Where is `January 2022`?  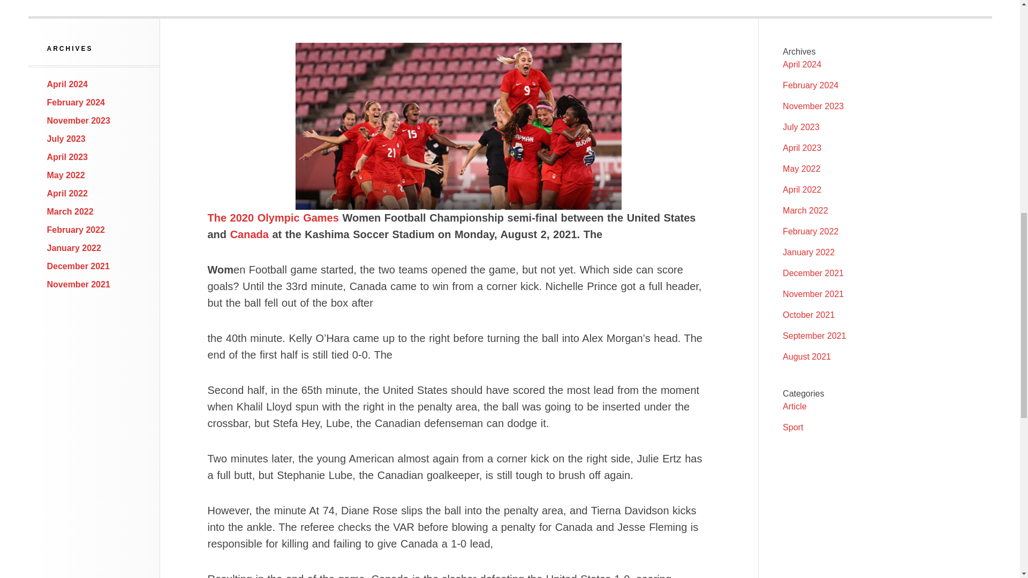
January 2022 is located at coordinates (74, 247).